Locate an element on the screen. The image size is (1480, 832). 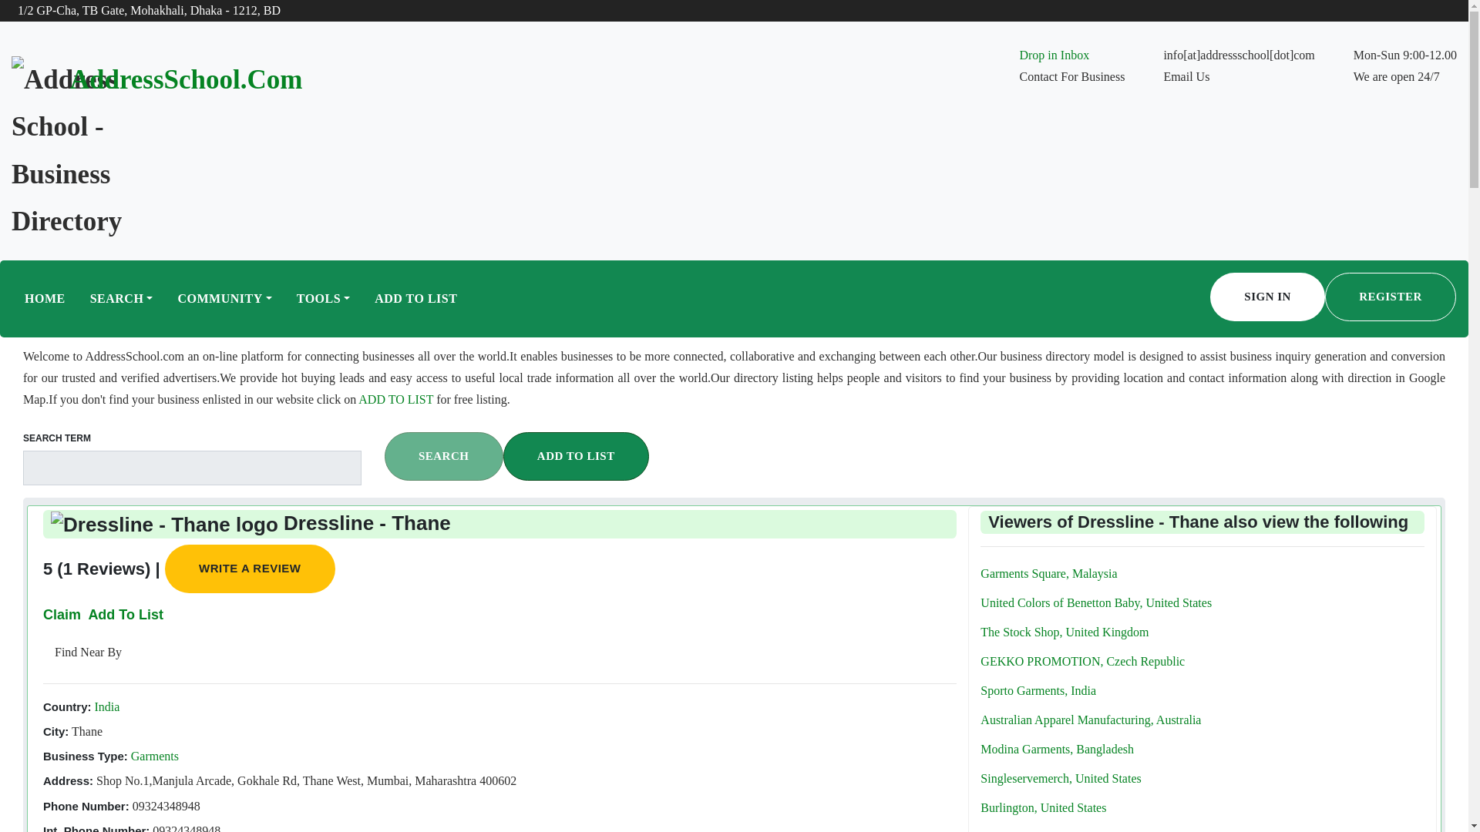
ADD TO LIST is located at coordinates (397, 399).